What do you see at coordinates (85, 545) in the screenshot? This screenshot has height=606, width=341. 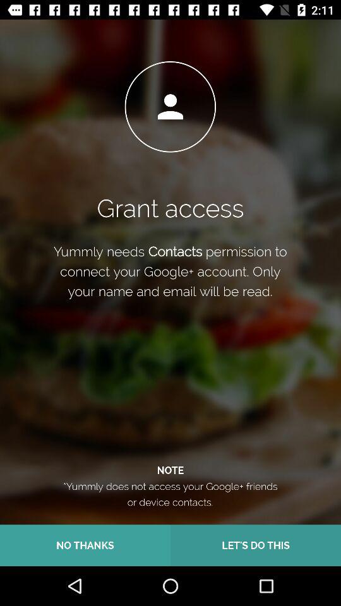 I see `select the item to the left of the let s do icon` at bounding box center [85, 545].